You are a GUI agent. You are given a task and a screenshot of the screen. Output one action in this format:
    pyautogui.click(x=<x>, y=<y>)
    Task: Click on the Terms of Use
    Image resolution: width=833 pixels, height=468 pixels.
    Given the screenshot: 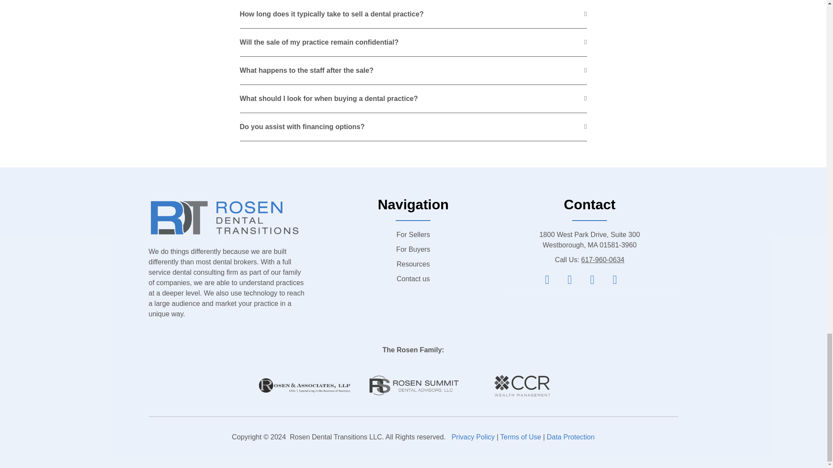 What is the action you would take?
    pyautogui.click(x=521, y=437)
    